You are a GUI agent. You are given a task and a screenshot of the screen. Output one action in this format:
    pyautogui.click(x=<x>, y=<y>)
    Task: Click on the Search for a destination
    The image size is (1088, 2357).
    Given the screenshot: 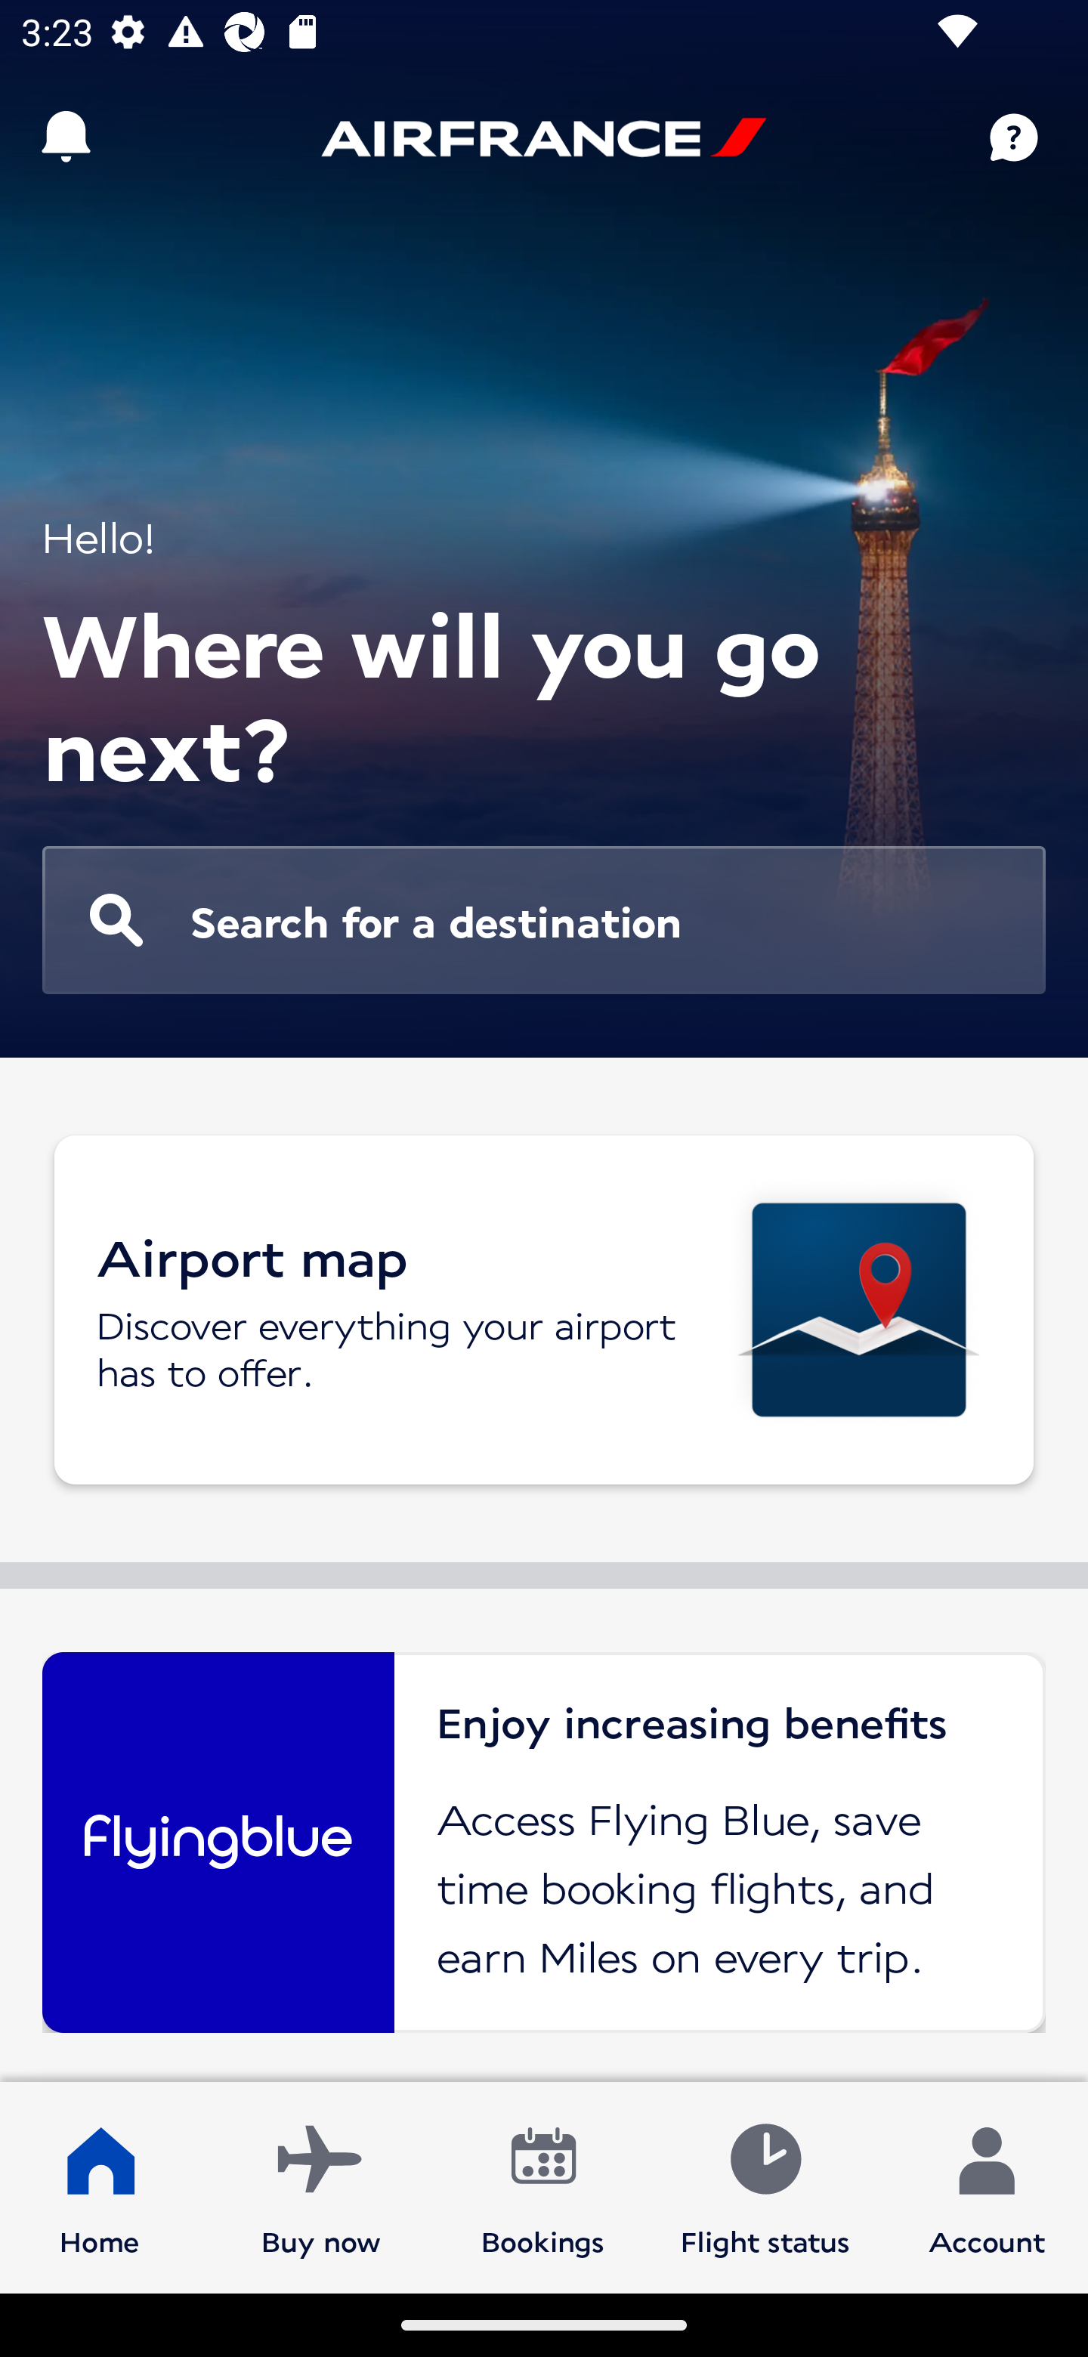 What is the action you would take?
    pyautogui.click(x=544, y=920)
    